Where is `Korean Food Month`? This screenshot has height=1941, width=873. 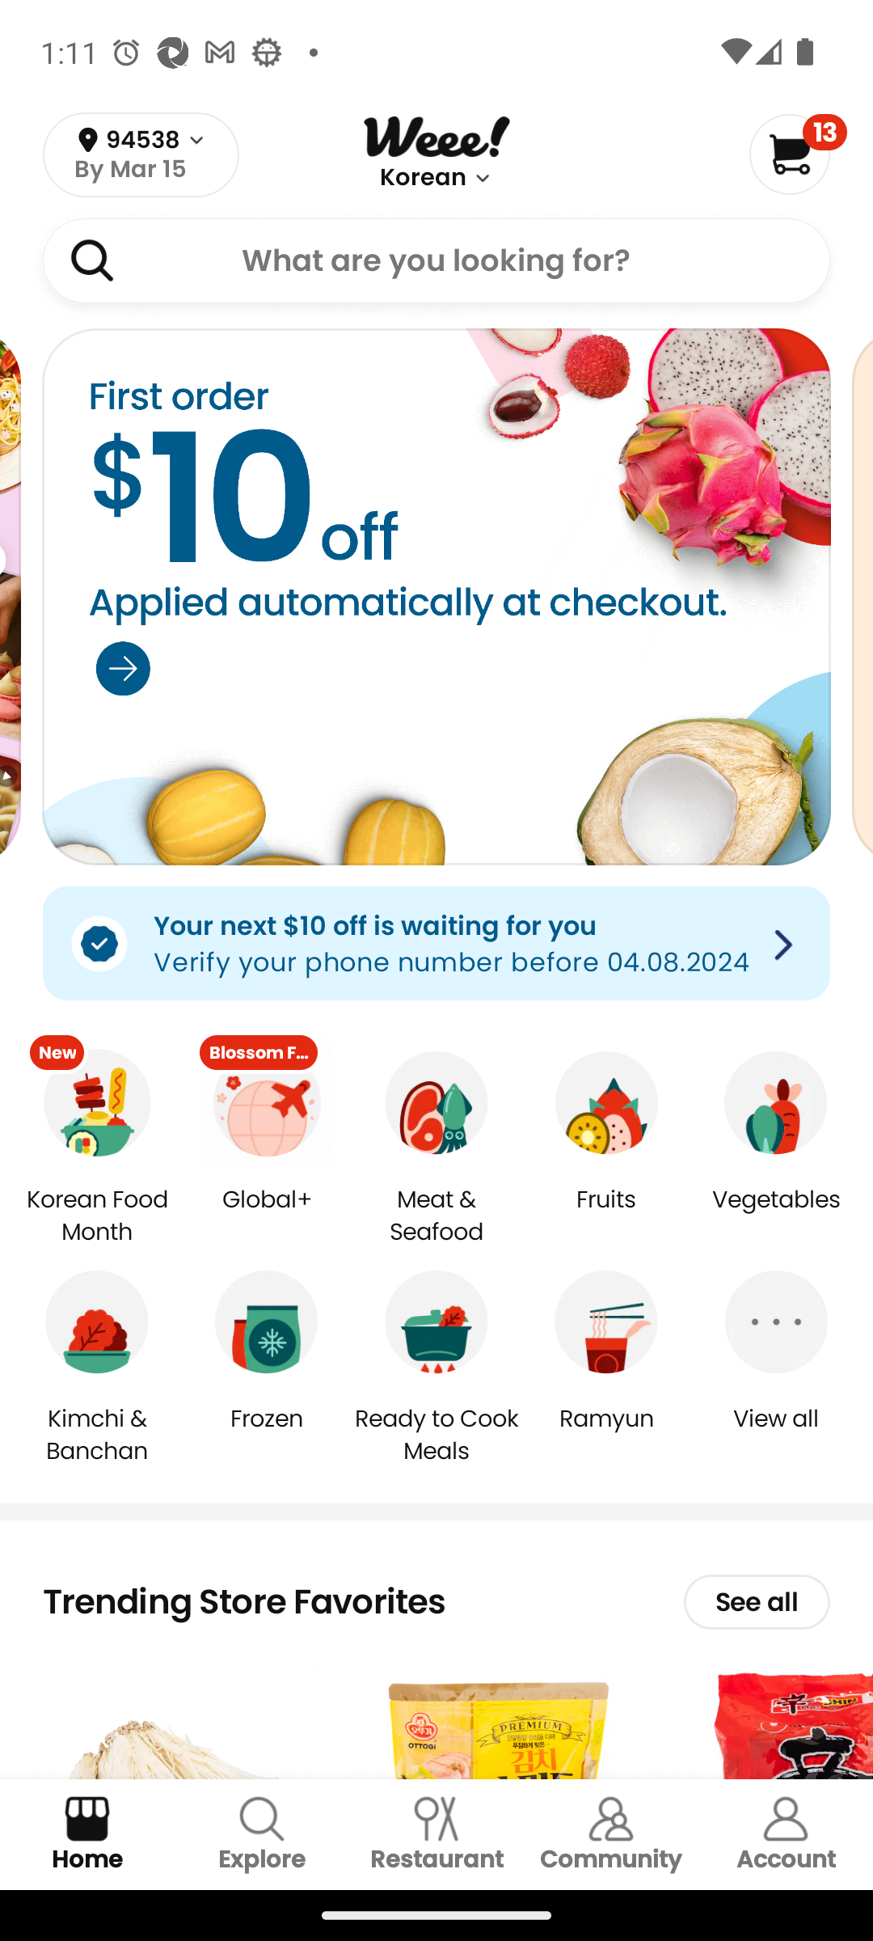 Korean Food Month is located at coordinates (97, 1216).